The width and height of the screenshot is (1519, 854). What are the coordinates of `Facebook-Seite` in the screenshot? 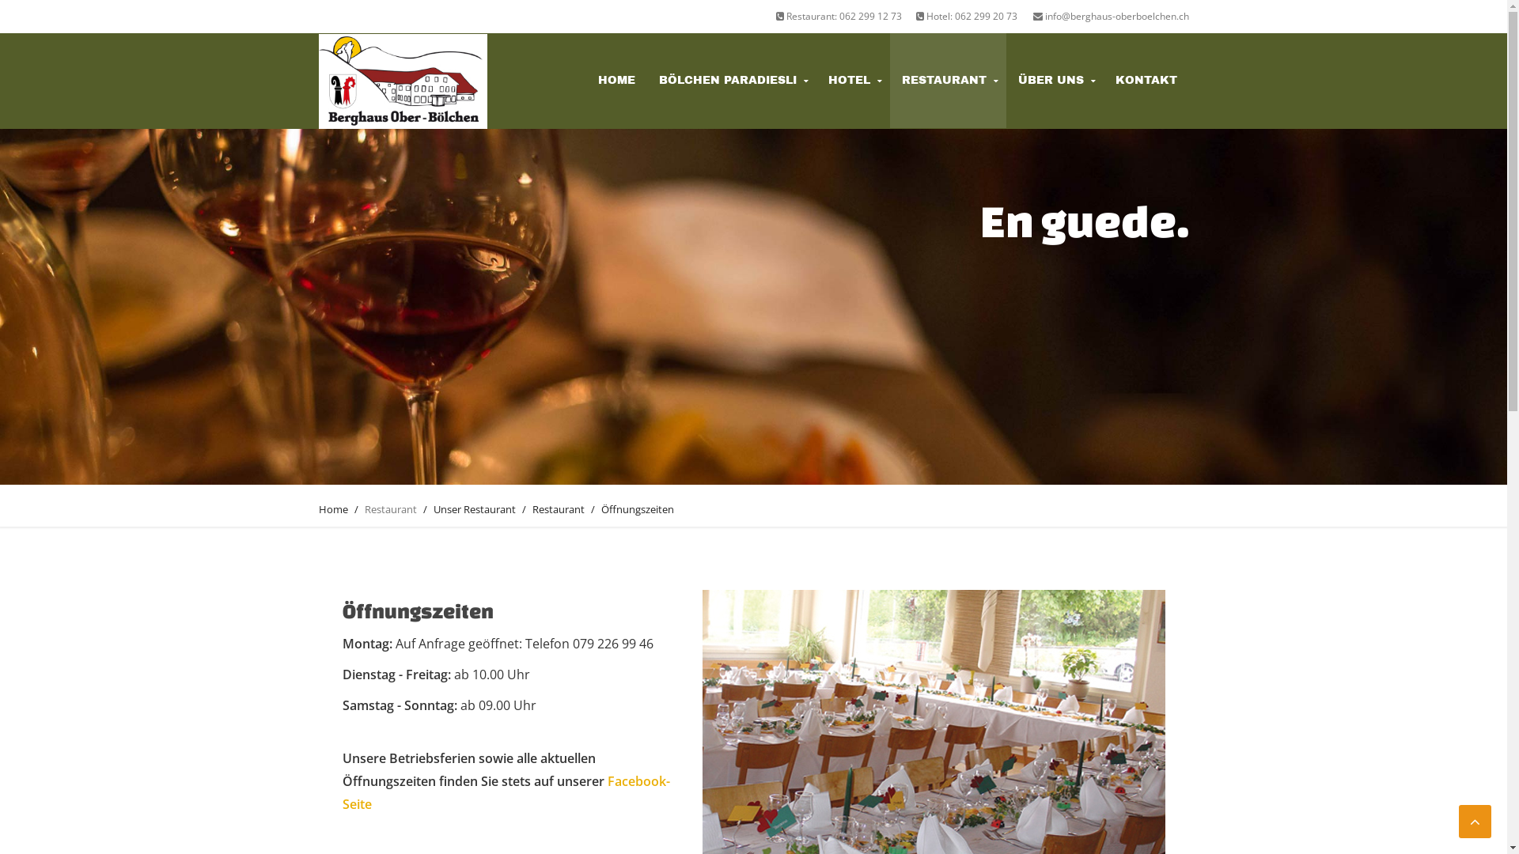 It's located at (506, 792).